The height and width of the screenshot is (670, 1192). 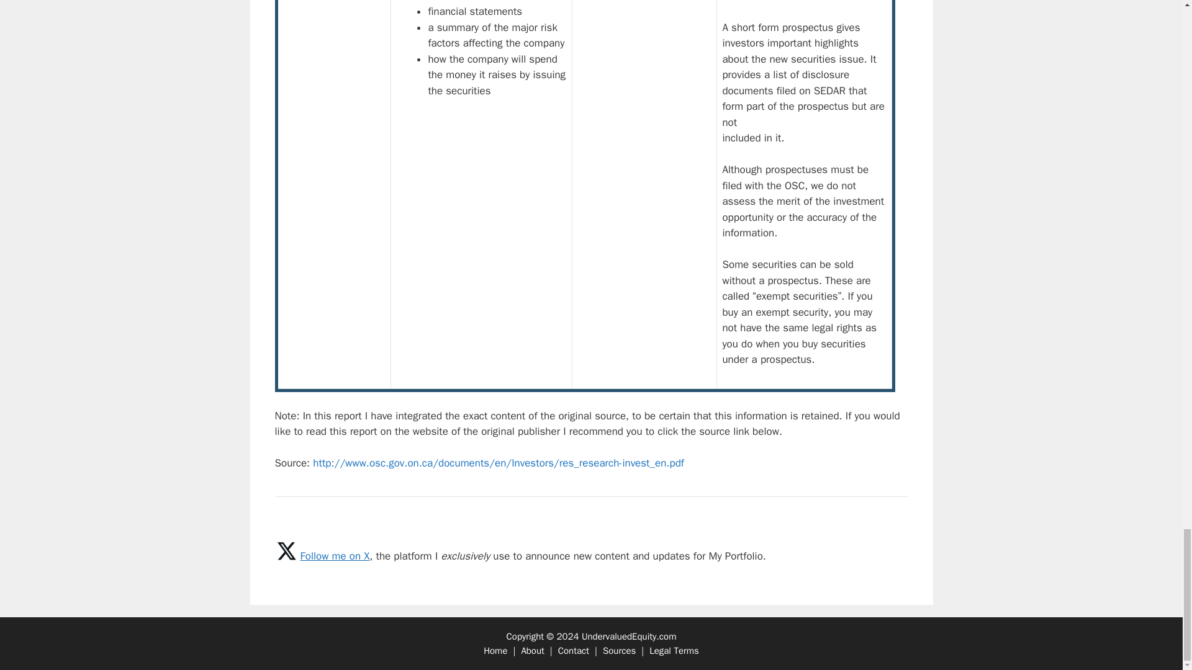 What do you see at coordinates (674, 651) in the screenshot?
I see `Legal Terms` at bounding box center [674, 651].